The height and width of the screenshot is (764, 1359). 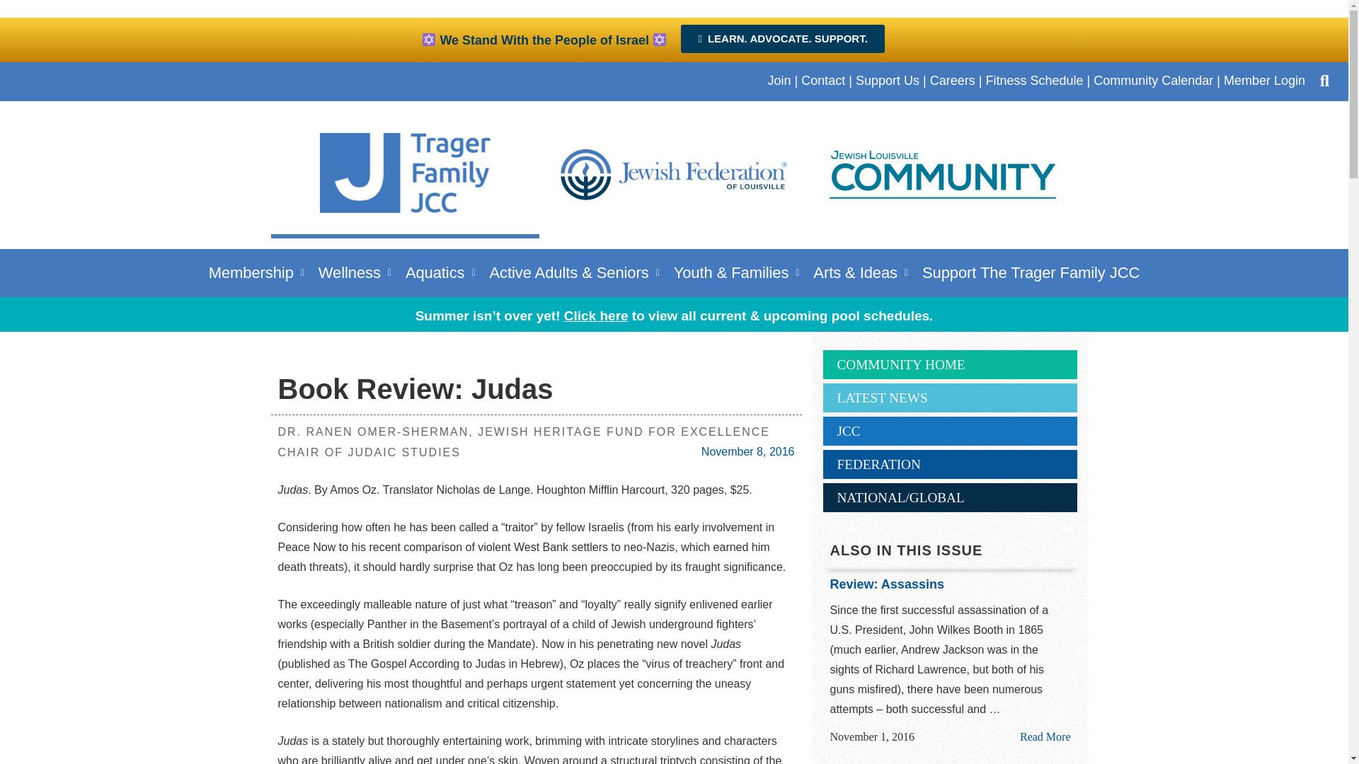 What do you see at coordinates (950, 585) in the screenshot?
I see `Review: Assassins` at bounding box center [950, 585].